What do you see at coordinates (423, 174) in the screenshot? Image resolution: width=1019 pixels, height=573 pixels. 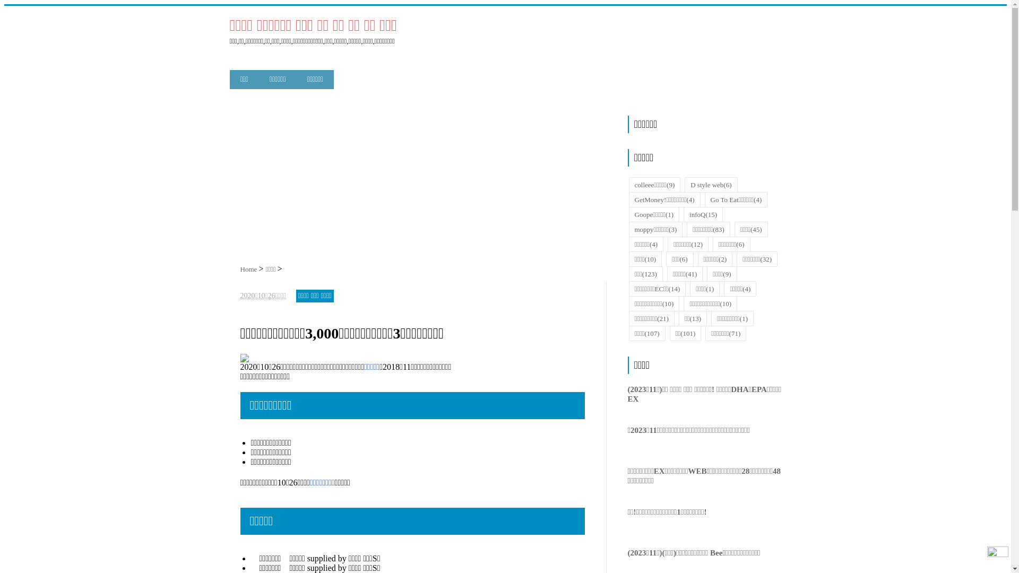 I see `Advertisement` at bounding box center [423, 174].